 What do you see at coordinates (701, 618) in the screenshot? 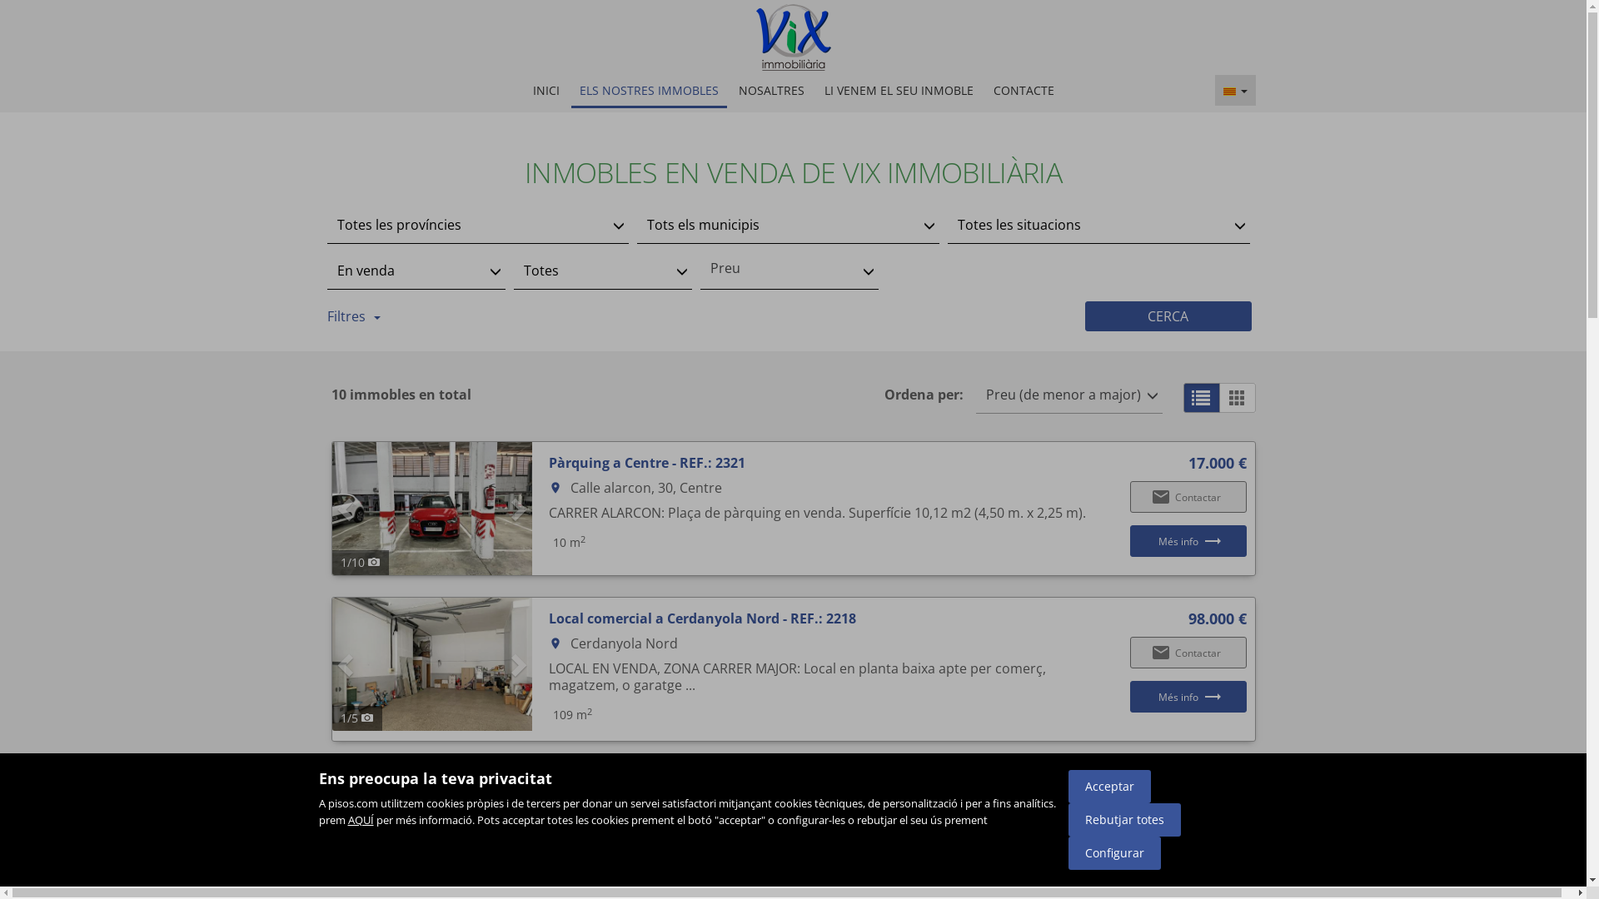
I see `Local comercial a Cerdanyola Nord - REF.: 2218` at bounding box center [701, 618].